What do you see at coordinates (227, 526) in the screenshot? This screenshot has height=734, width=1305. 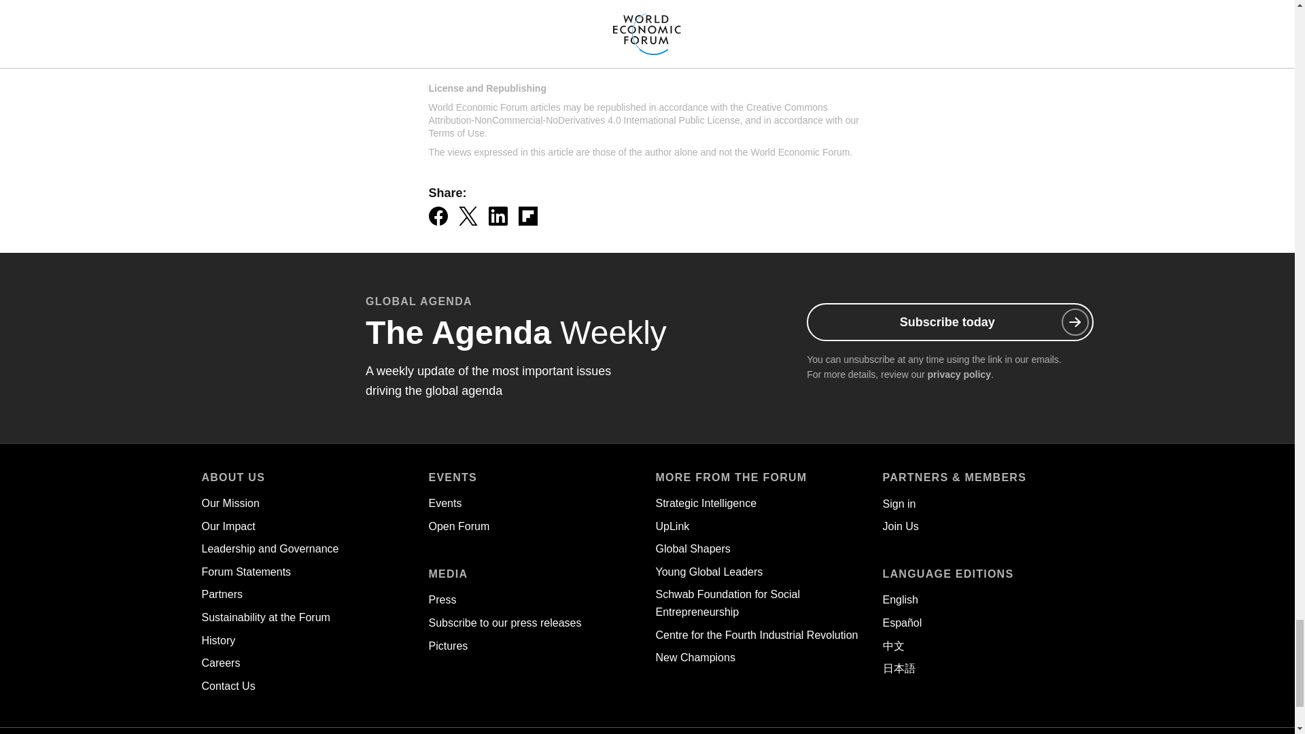 I see `Our Impact` at bounding box center [227, 526].